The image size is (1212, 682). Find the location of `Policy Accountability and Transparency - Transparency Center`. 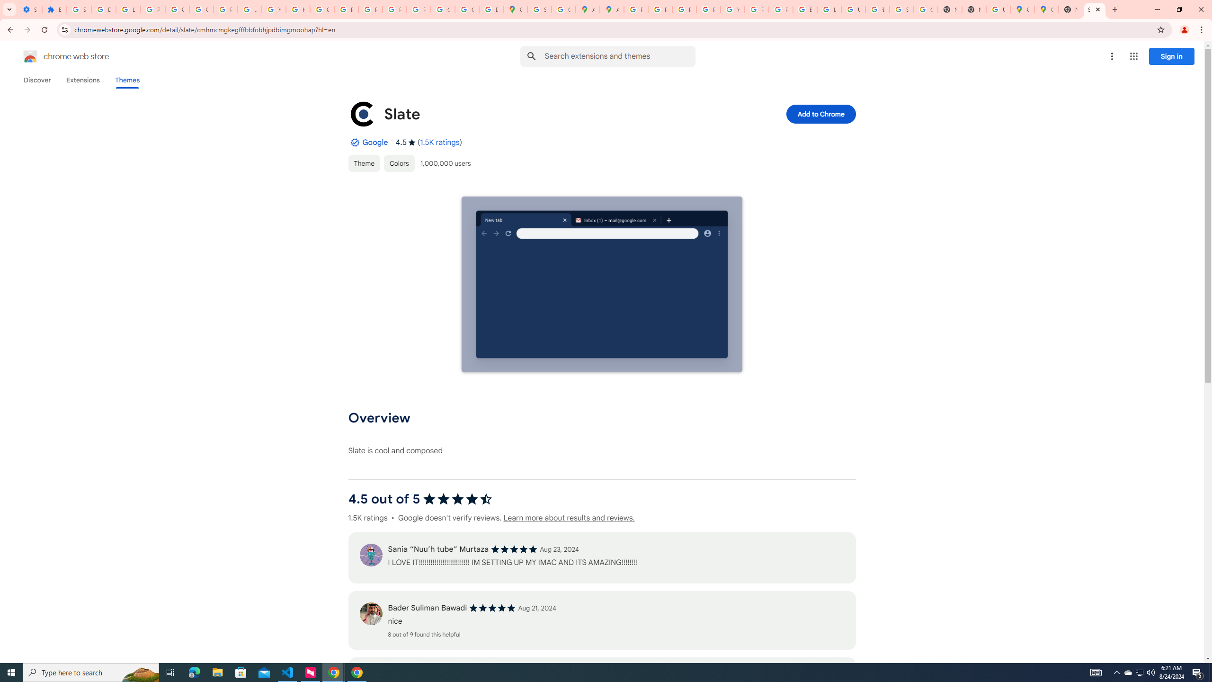

Policy Accountability and Transparency - Transparency Center is located at coordinates (635, 9).